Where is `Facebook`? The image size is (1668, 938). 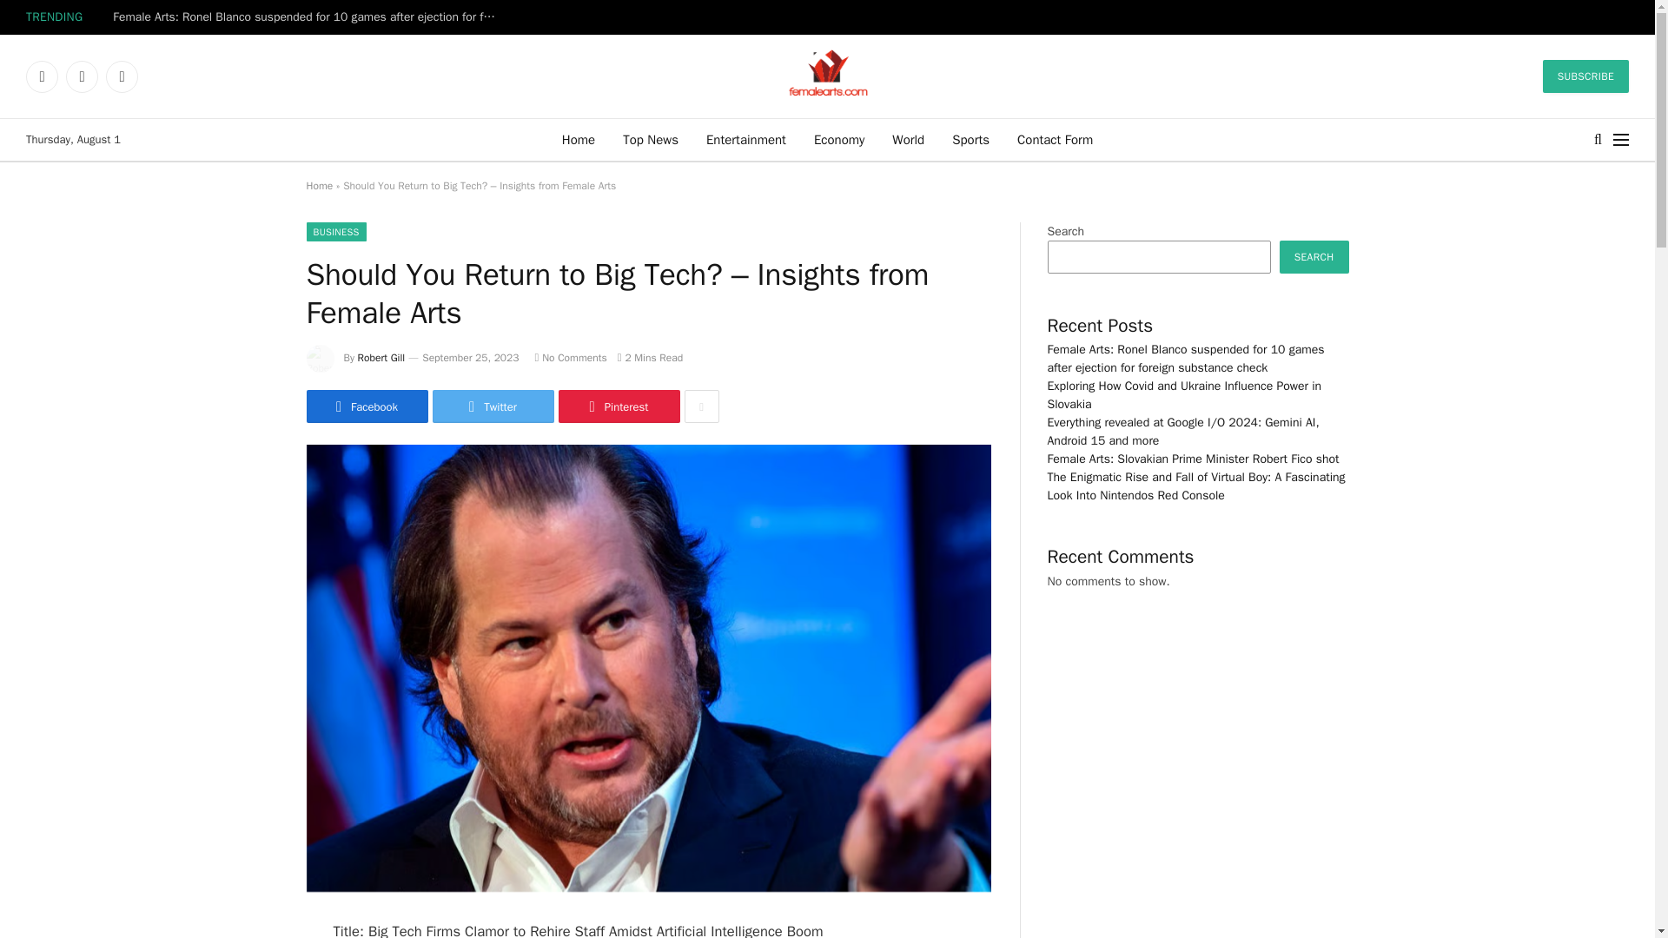 Facebook is located at coordinates (42, 76).